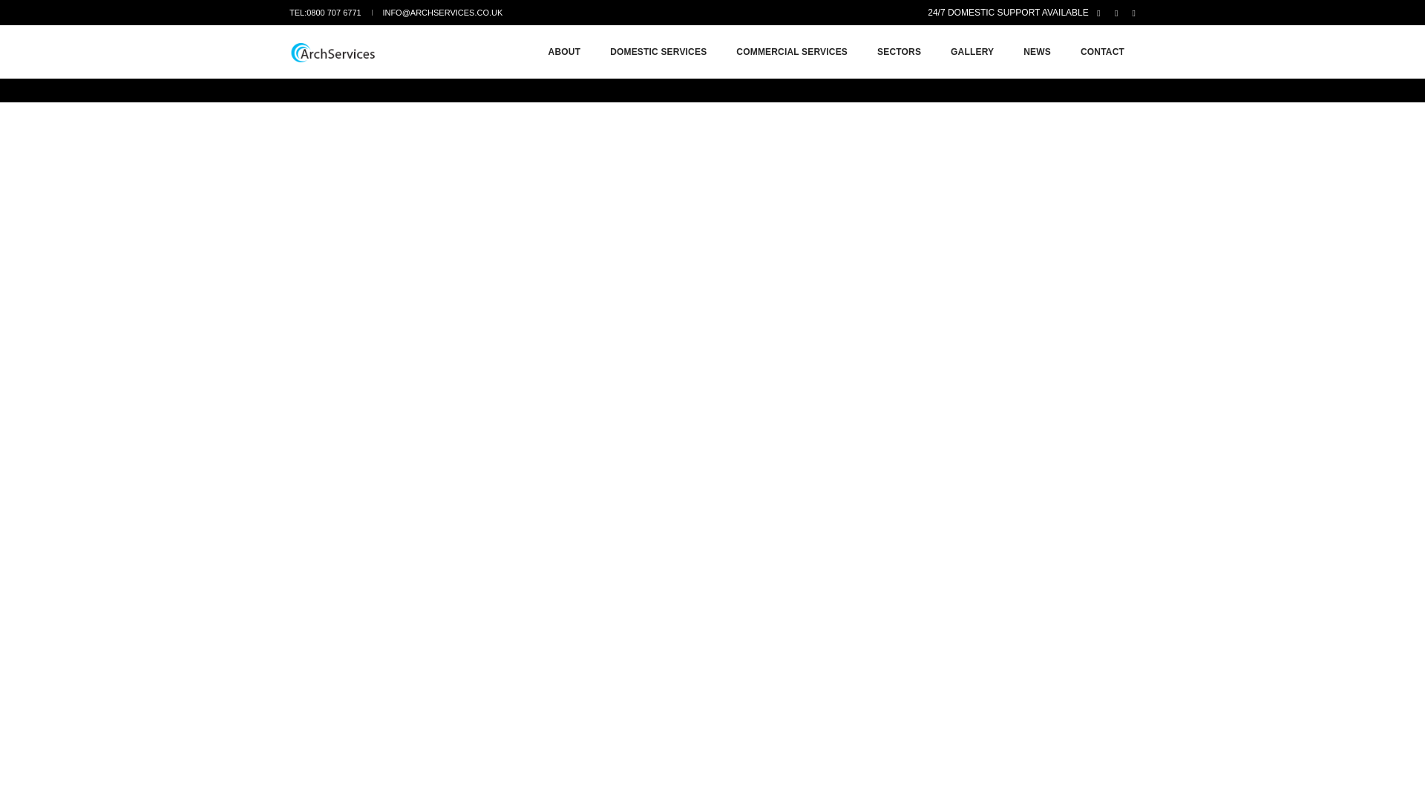 This screenshot has width=1425, height=801. What do you see at coordinates (1116, 12) in the screenshot?
I see `Twitter` at bounding box center [1116, 12].